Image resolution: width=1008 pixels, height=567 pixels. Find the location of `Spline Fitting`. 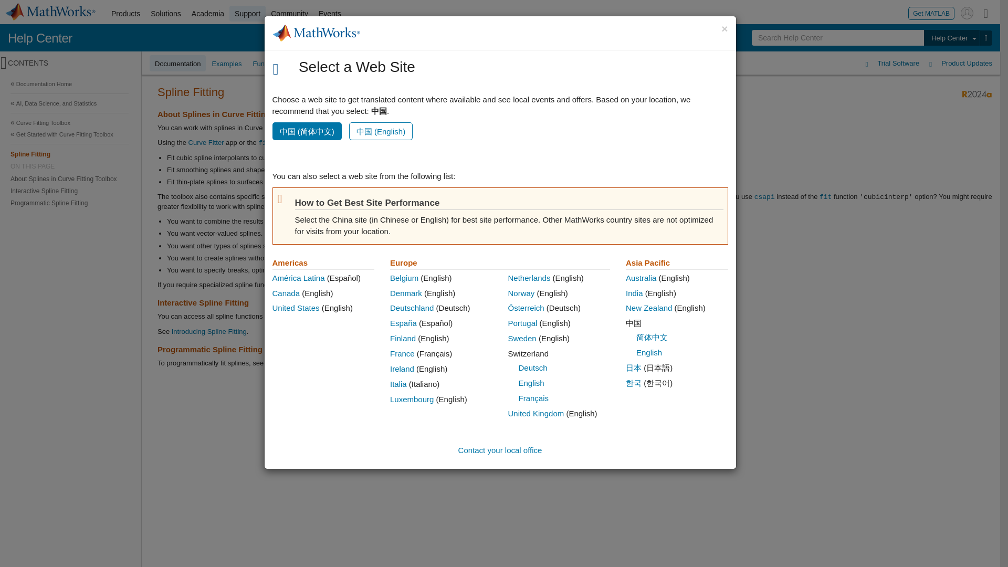

Spline Fitting is located at coordinates (69, 153).